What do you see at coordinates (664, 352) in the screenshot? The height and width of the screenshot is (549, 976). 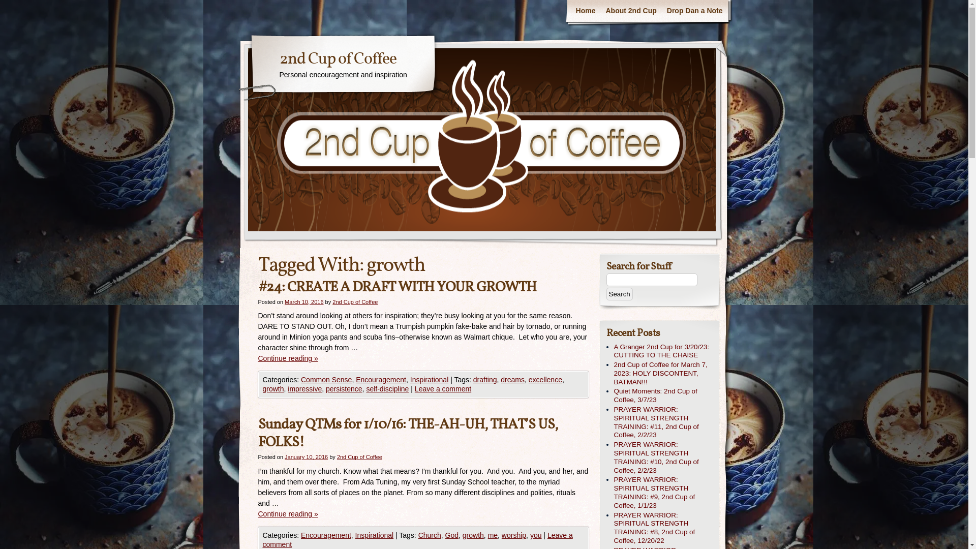 I see `A Granger 2nd Cup for 3/20/23: CUTTING TO THE CHAISE` at bounding box center [664, 352].